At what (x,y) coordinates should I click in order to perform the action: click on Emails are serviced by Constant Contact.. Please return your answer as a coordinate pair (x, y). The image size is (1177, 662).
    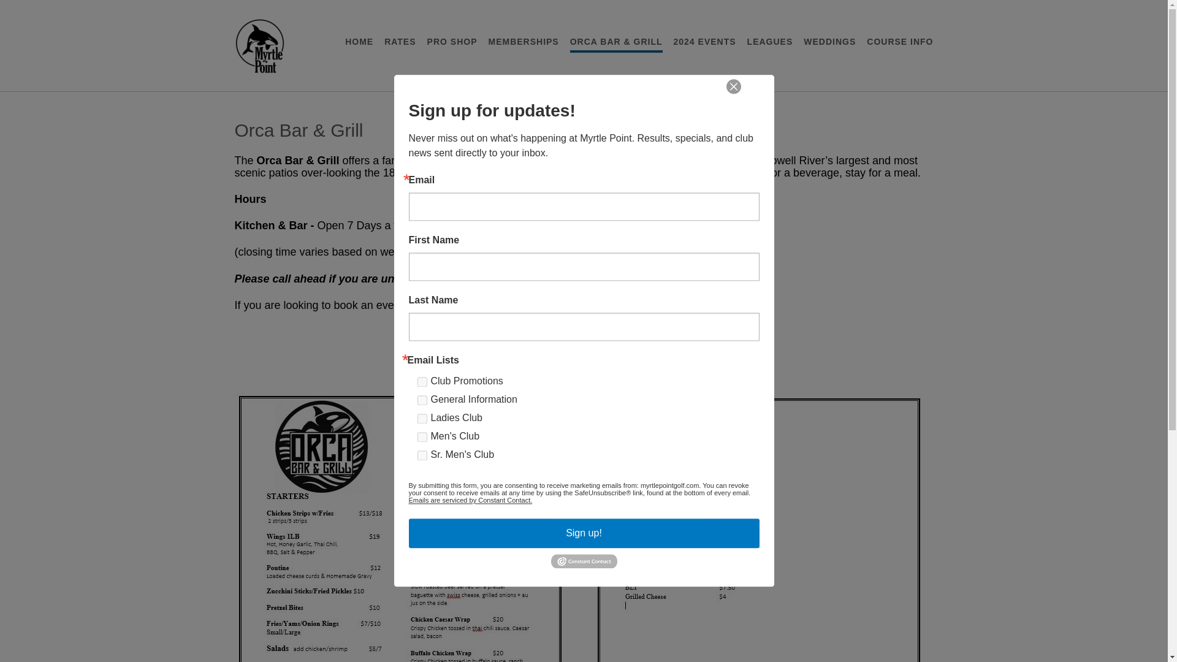
    Looking at the image, I should click on (470, 500).